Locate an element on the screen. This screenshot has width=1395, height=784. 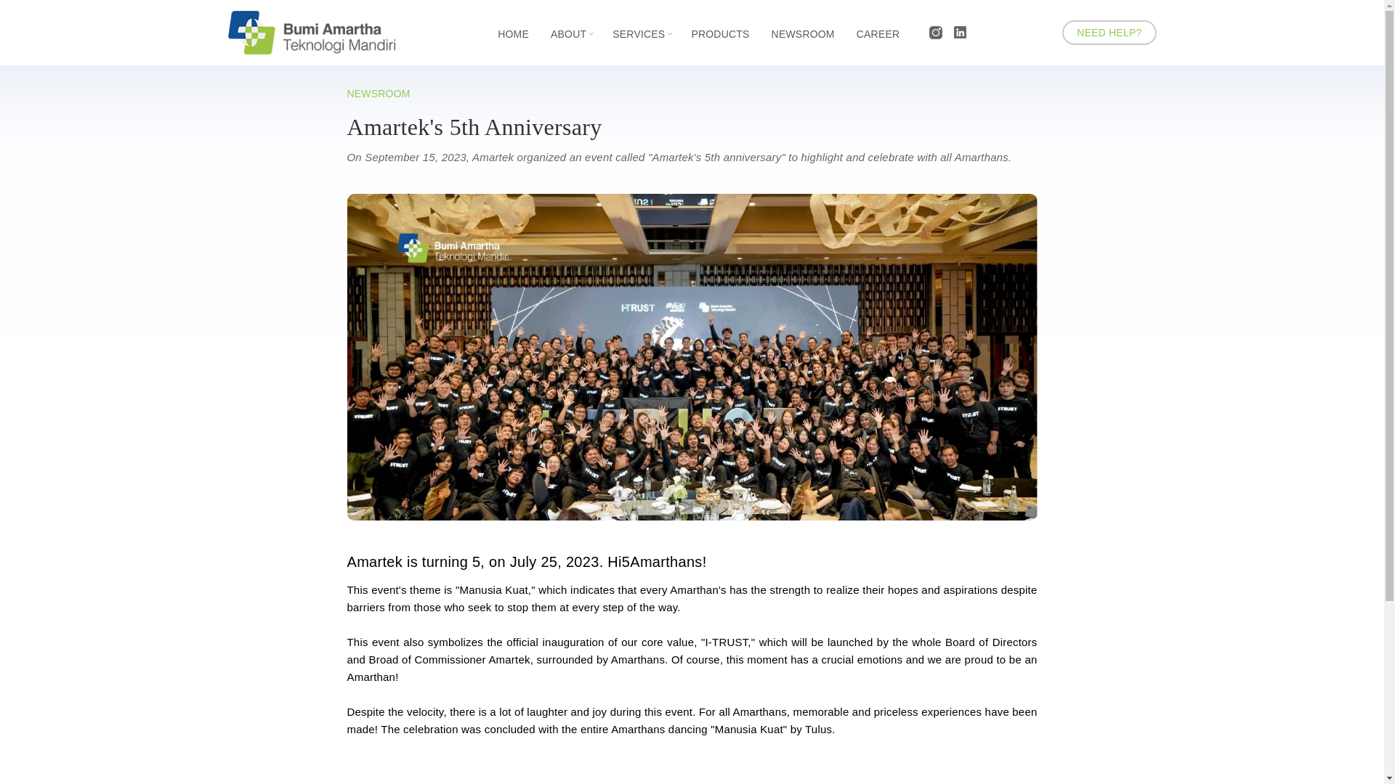
ABOUT is located at coordinates (573, 33).